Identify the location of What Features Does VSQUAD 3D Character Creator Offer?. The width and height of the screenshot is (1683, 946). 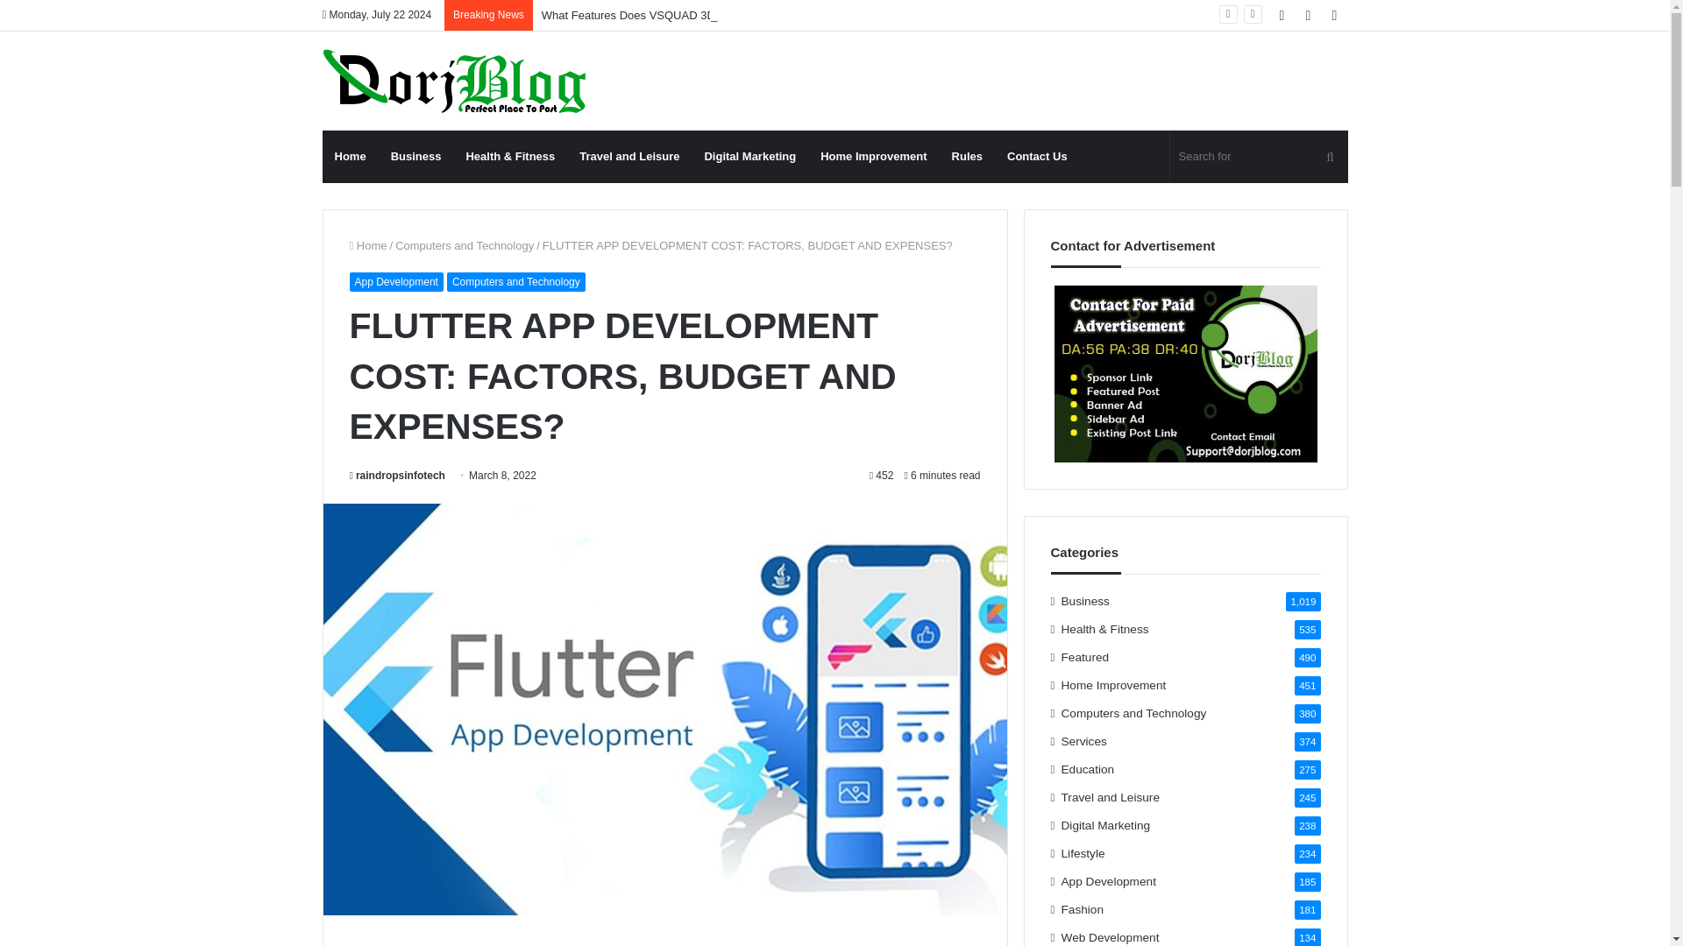
(692, 14).